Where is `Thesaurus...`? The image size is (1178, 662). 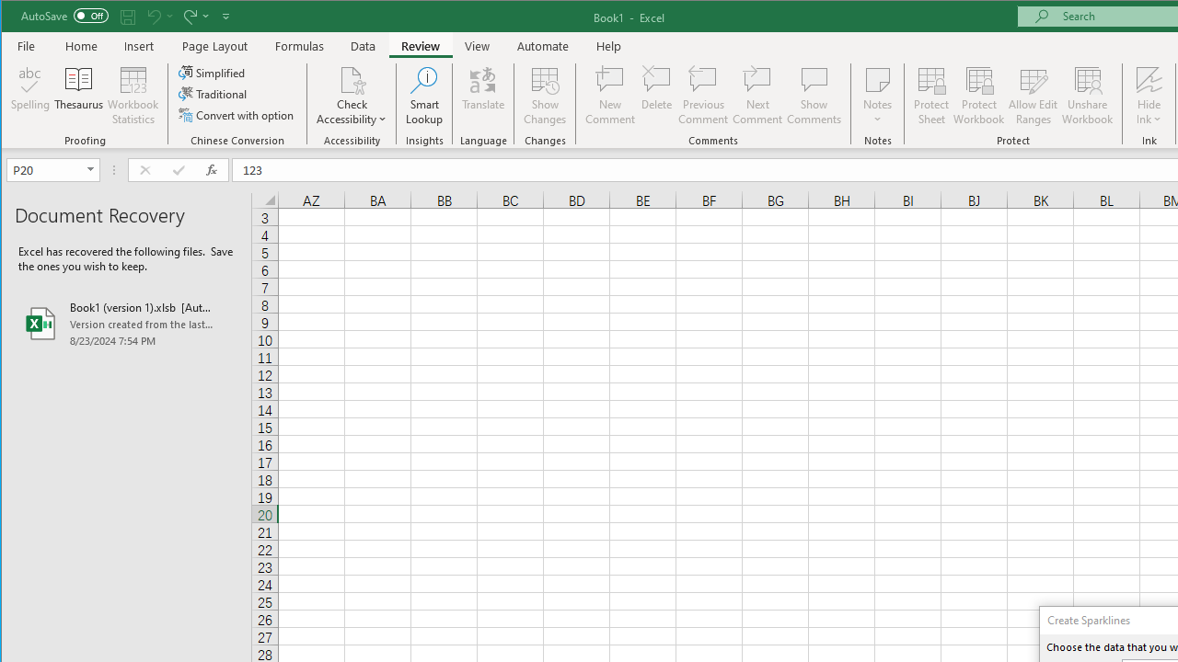 Thesaurus... is located at coordinates (79, 96).